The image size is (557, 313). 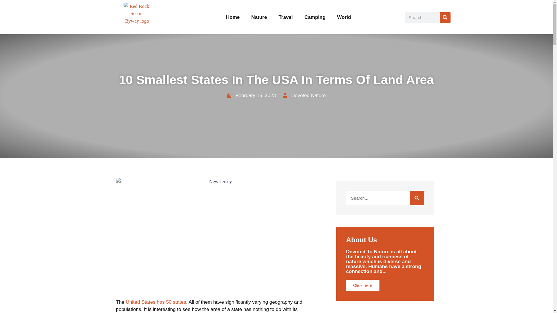 I want to click on February 15, 2023, so click(x=251, y=96).